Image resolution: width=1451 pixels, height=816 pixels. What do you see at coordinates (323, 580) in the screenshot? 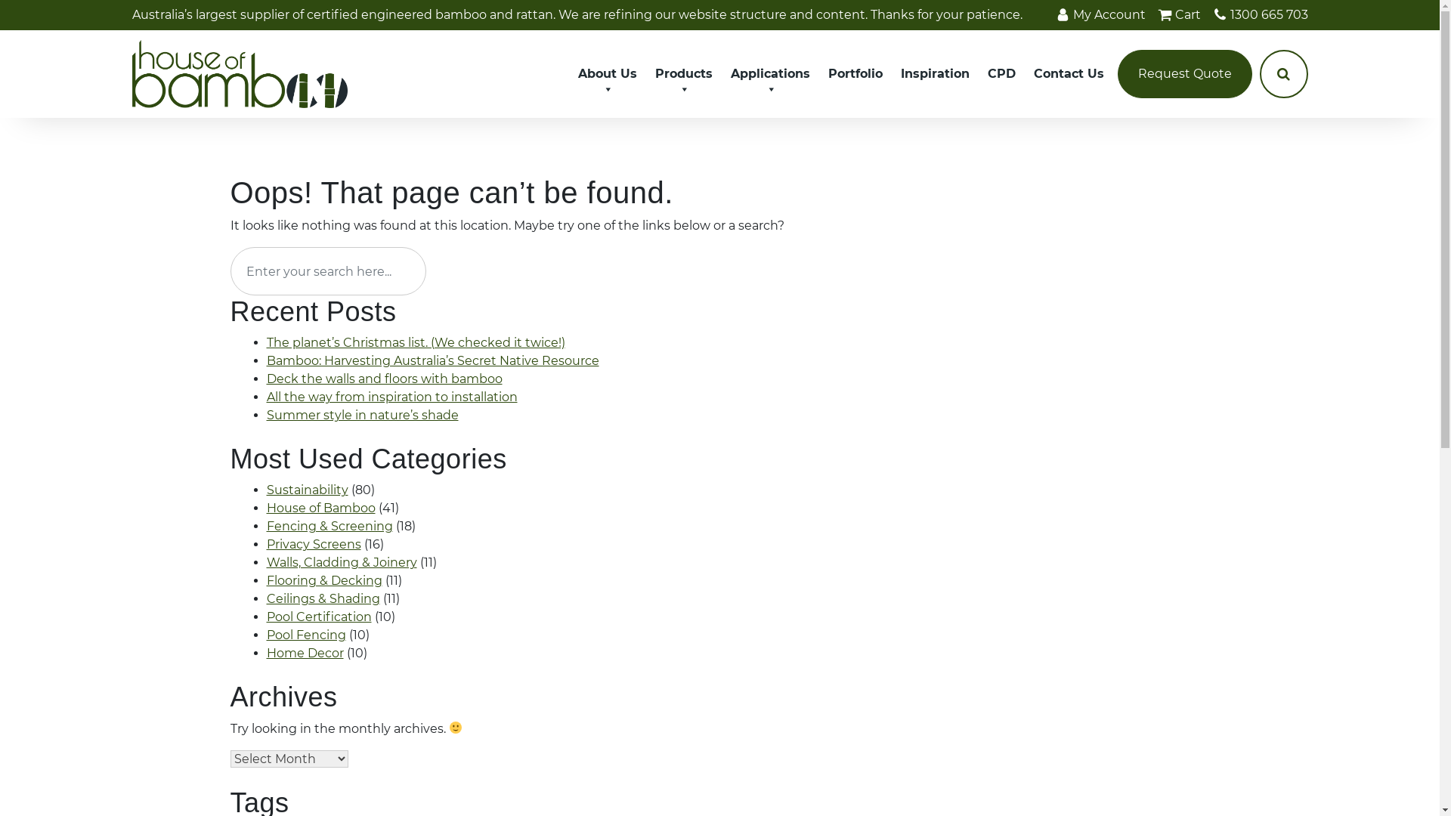
I see `Flooring & Decking` at bounding box center [323, 580].